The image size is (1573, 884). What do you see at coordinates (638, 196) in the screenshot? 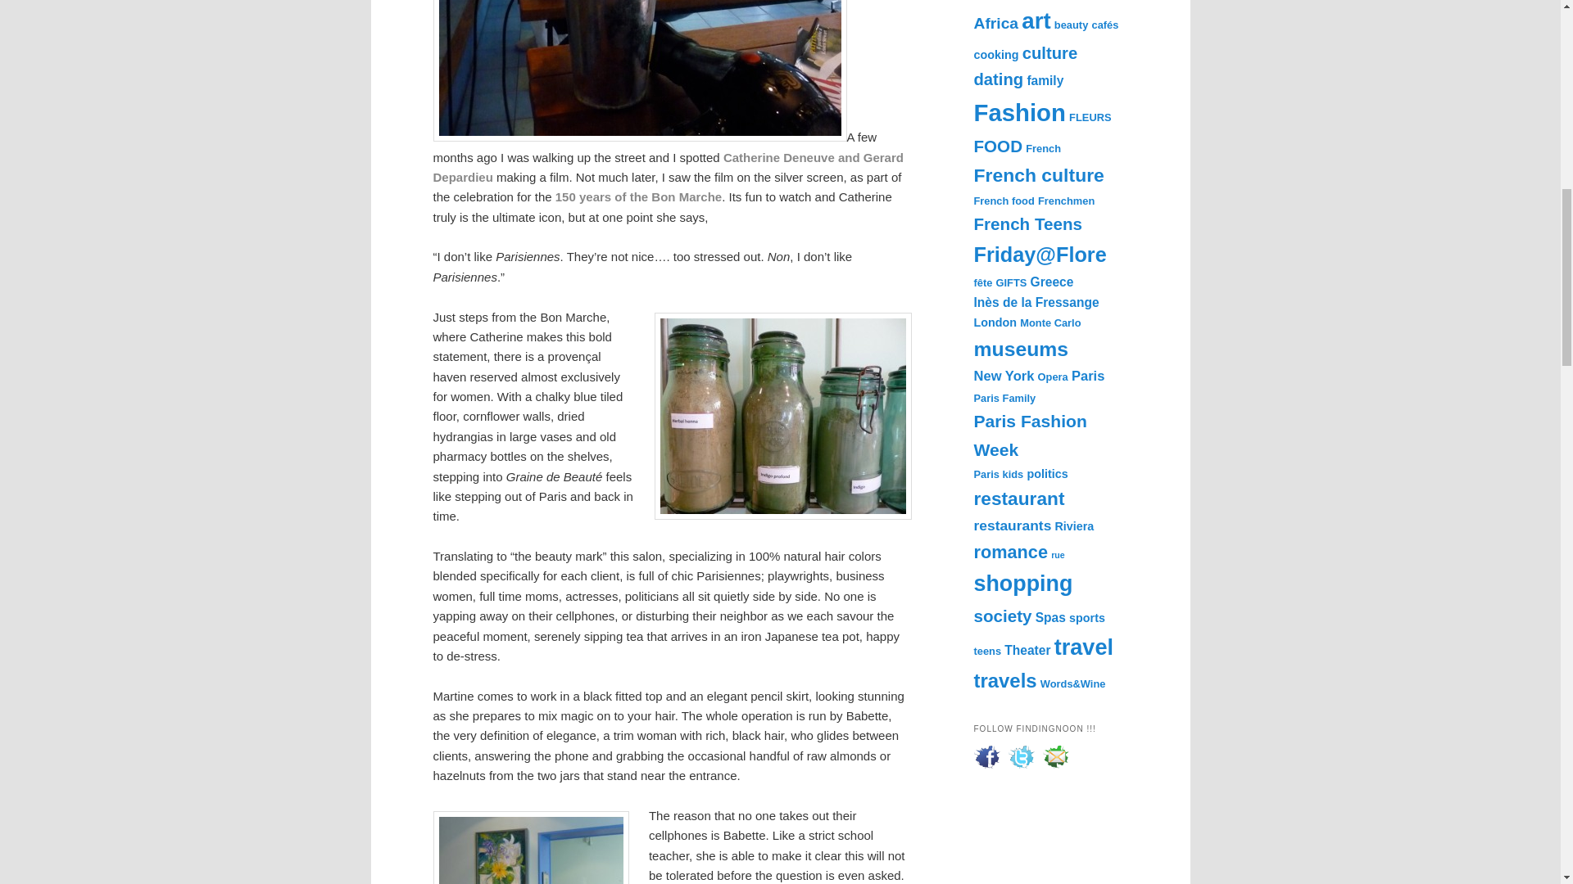
I see `Happy happy birthday` at bounding box center [638, 196].